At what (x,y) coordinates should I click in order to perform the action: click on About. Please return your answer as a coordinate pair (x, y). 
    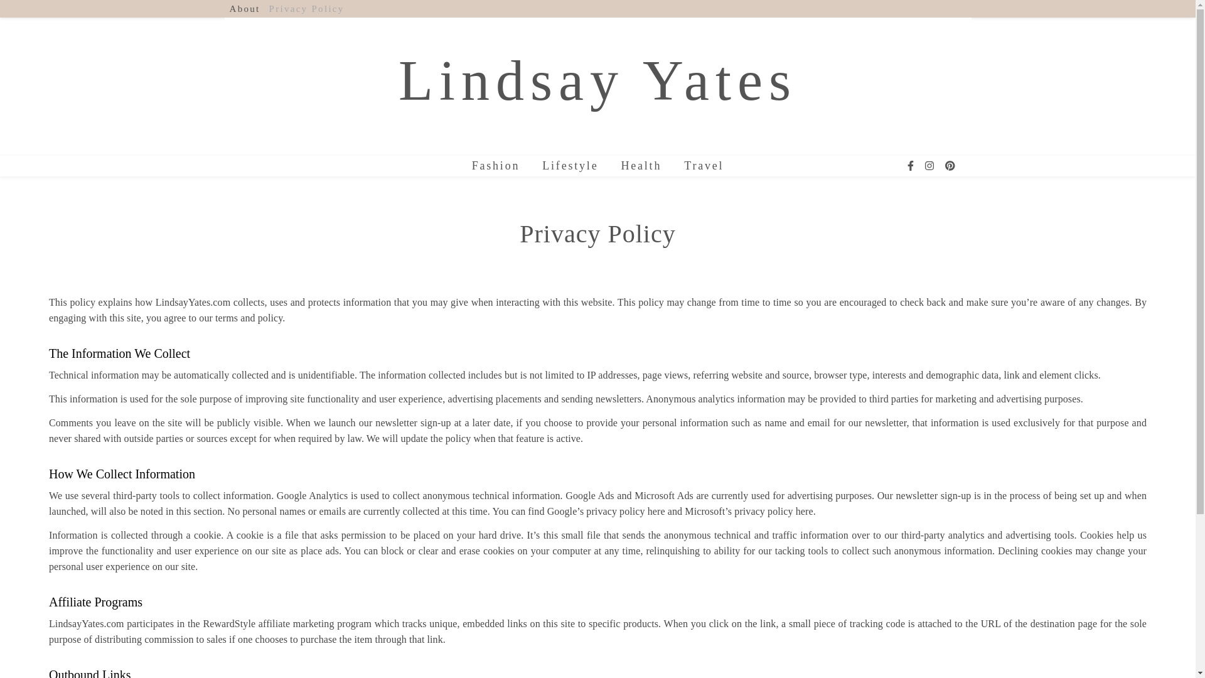
    Looking at the image, I should click on (247, 9).